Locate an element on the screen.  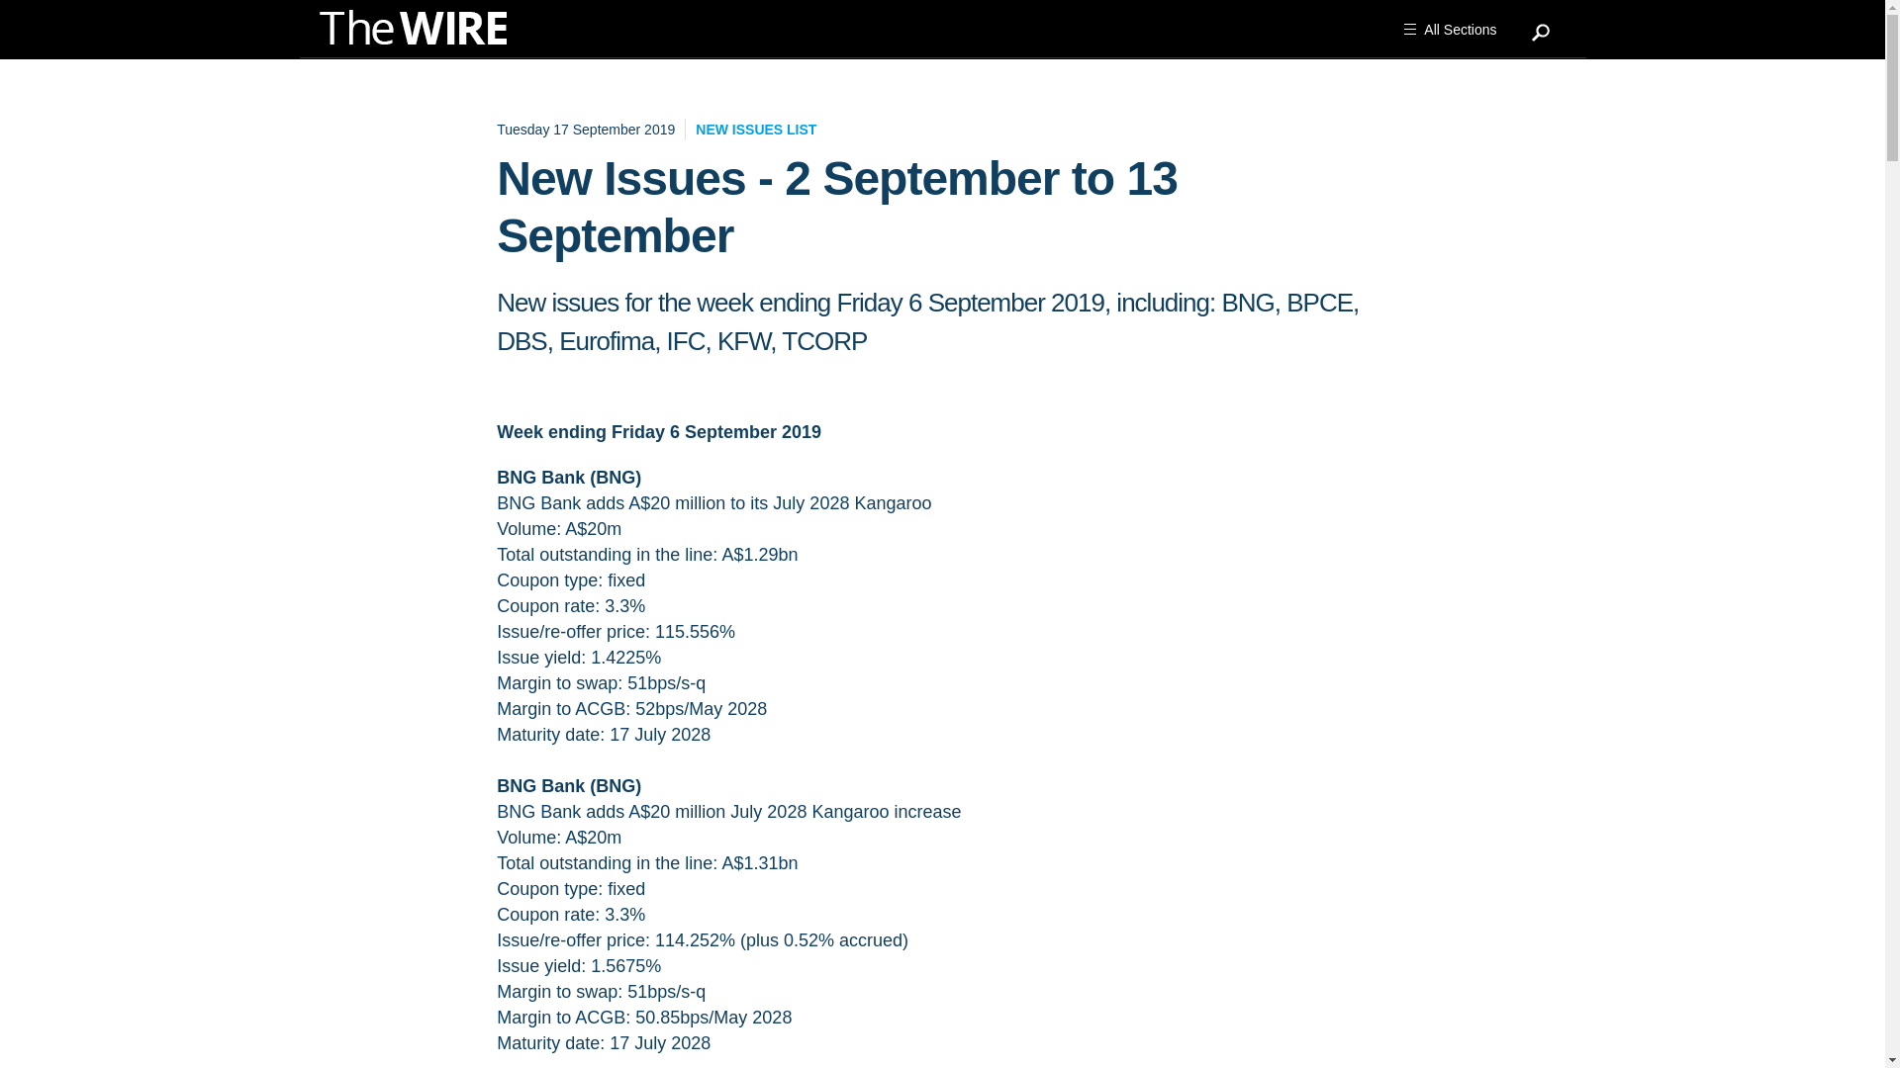
Search is located at coordinates (1541, 24).